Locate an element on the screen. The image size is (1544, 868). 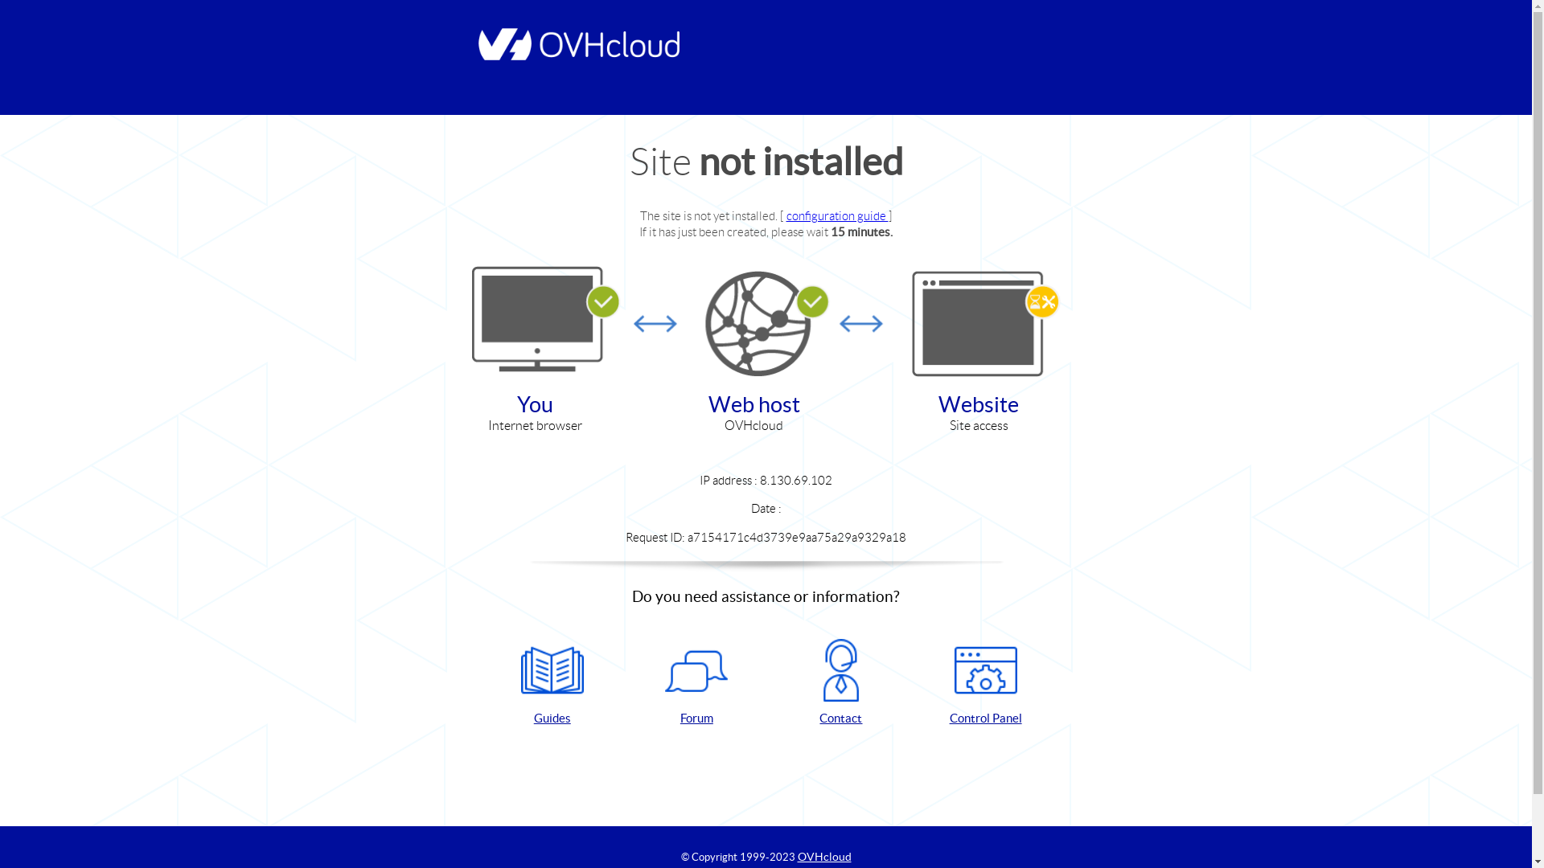
Guides is located at coordinates (552, 683).